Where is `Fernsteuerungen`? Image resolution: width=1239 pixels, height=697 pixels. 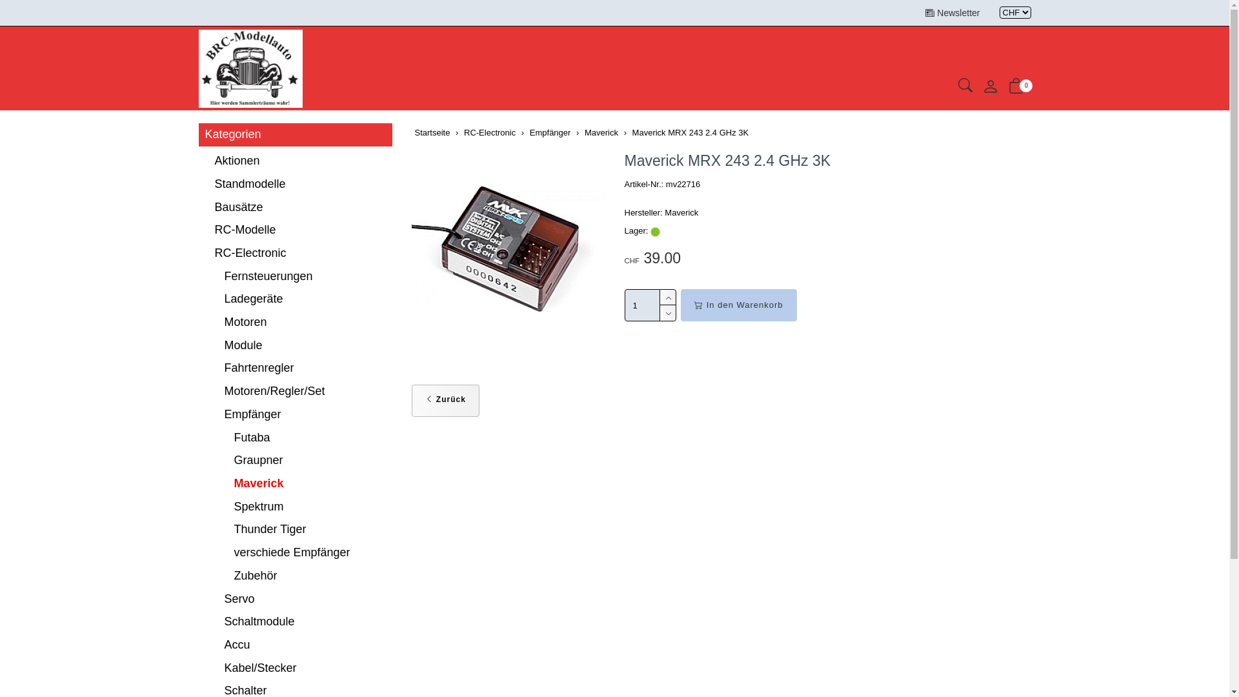
Fernsteuerungen is located at coordinates (296, 276).